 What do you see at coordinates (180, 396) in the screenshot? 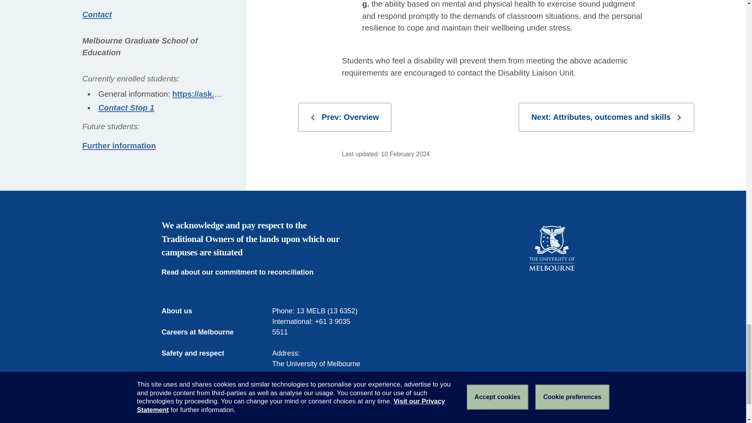
I see `Contact` at bounding box center [180, 396].